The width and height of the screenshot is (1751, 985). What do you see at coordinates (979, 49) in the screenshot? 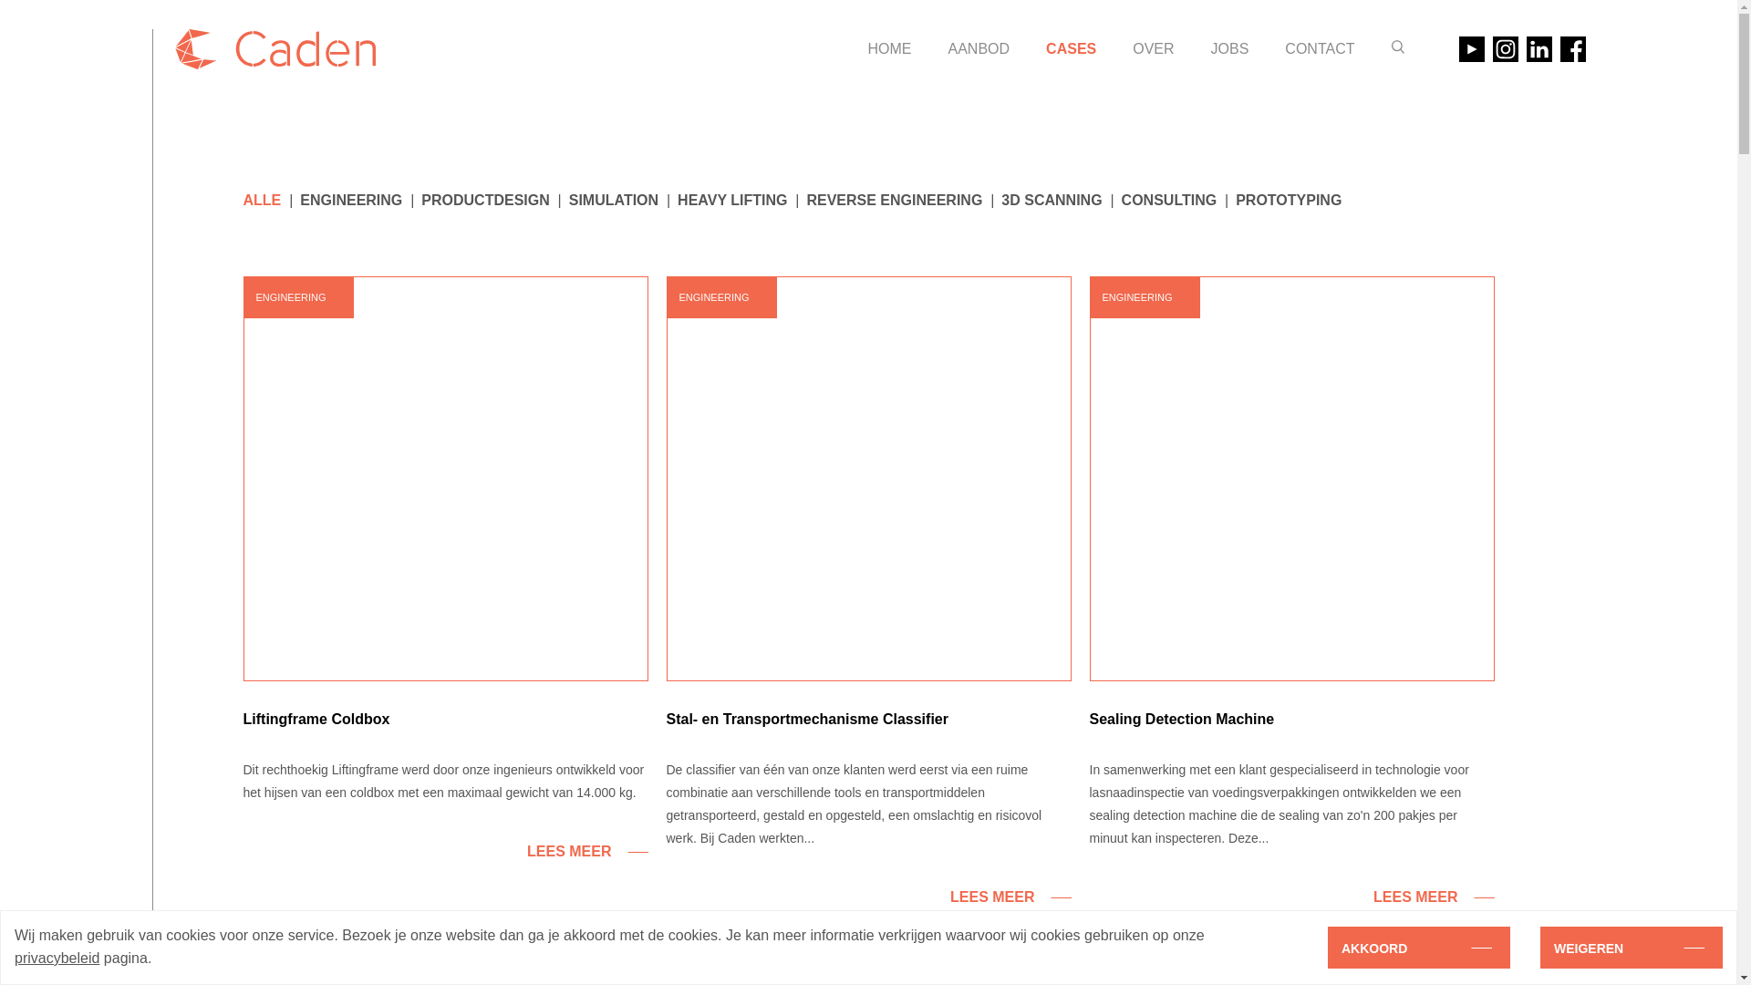
I see `AANBOD` at bounding box center [979, 49].